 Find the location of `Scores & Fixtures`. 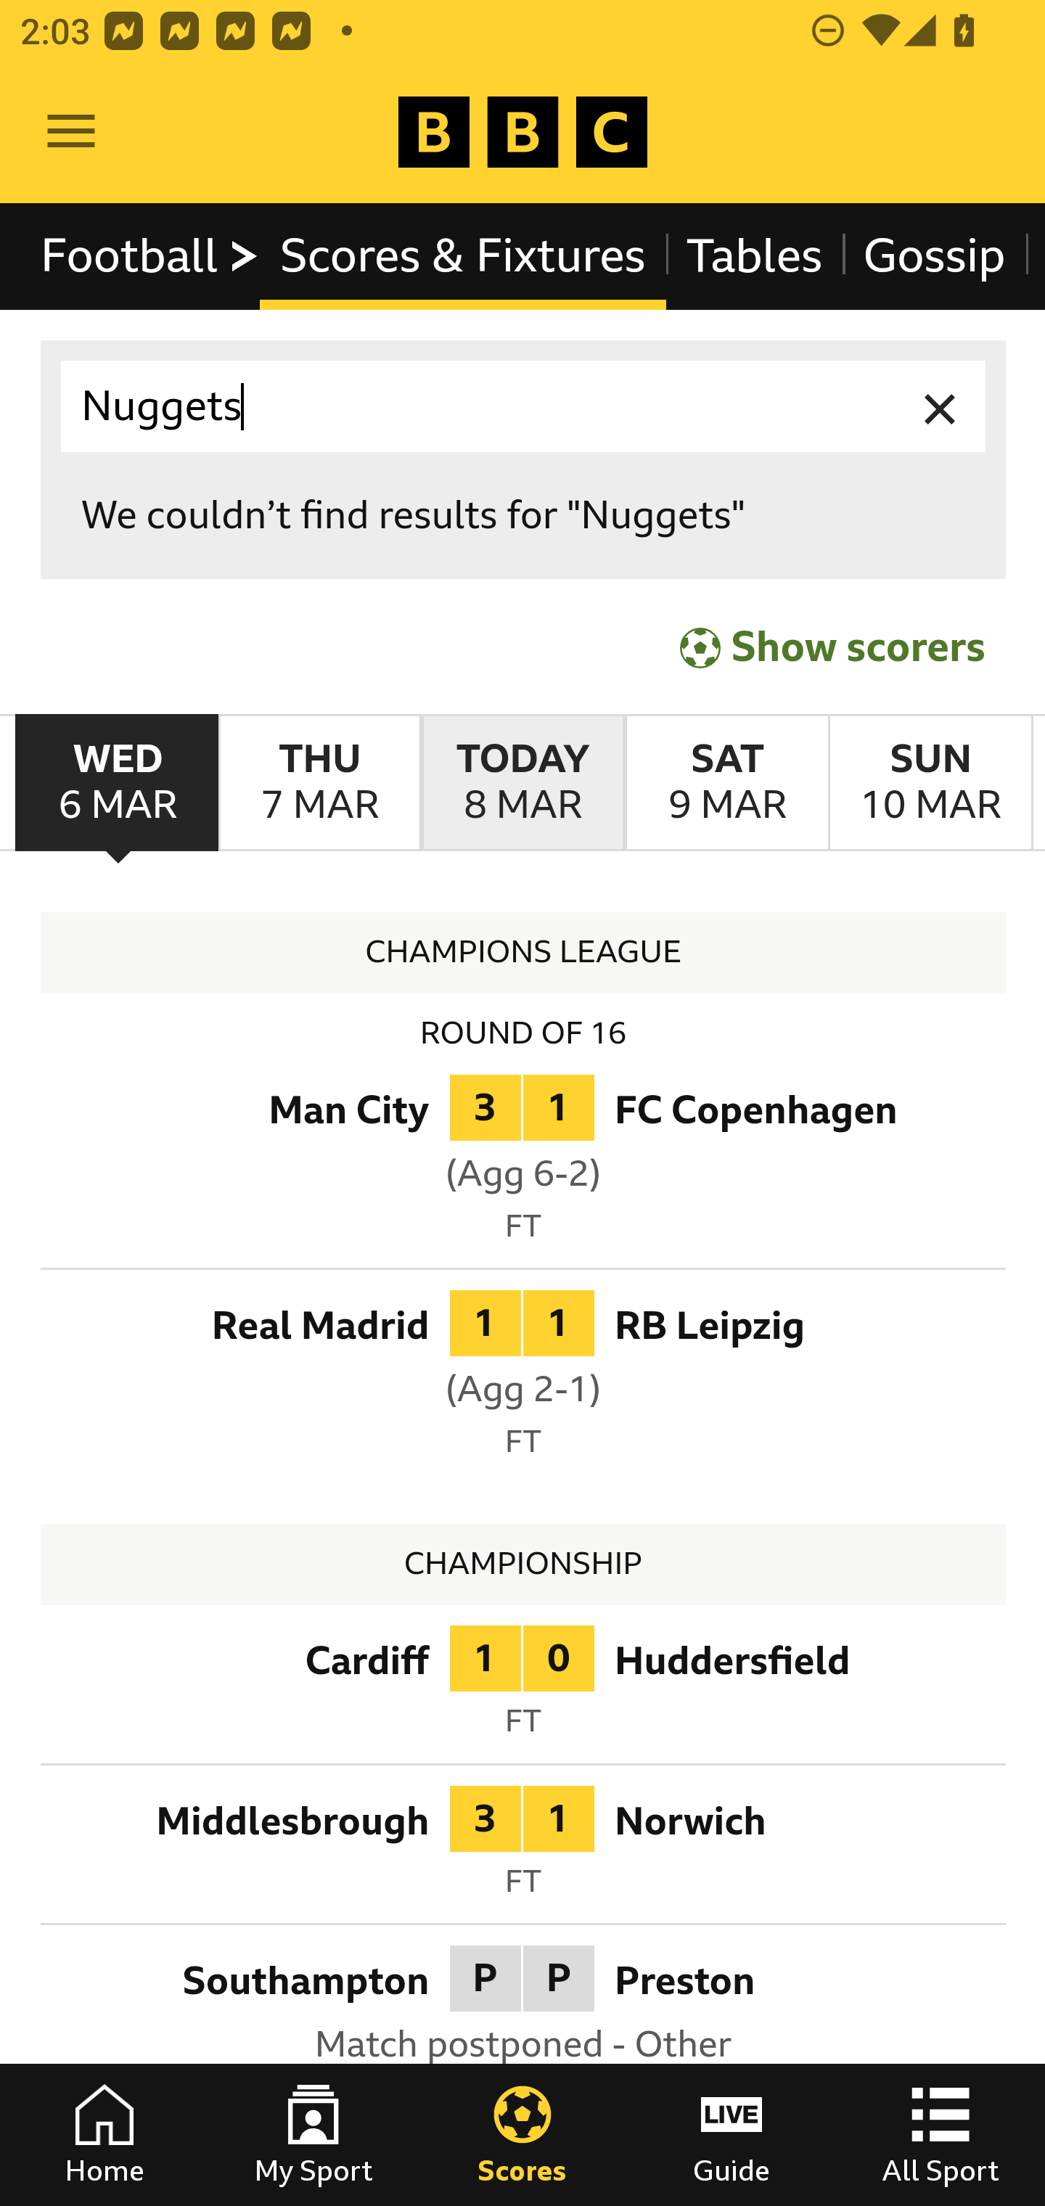

Scores & Fixtures is located at coordinates (463, 255).